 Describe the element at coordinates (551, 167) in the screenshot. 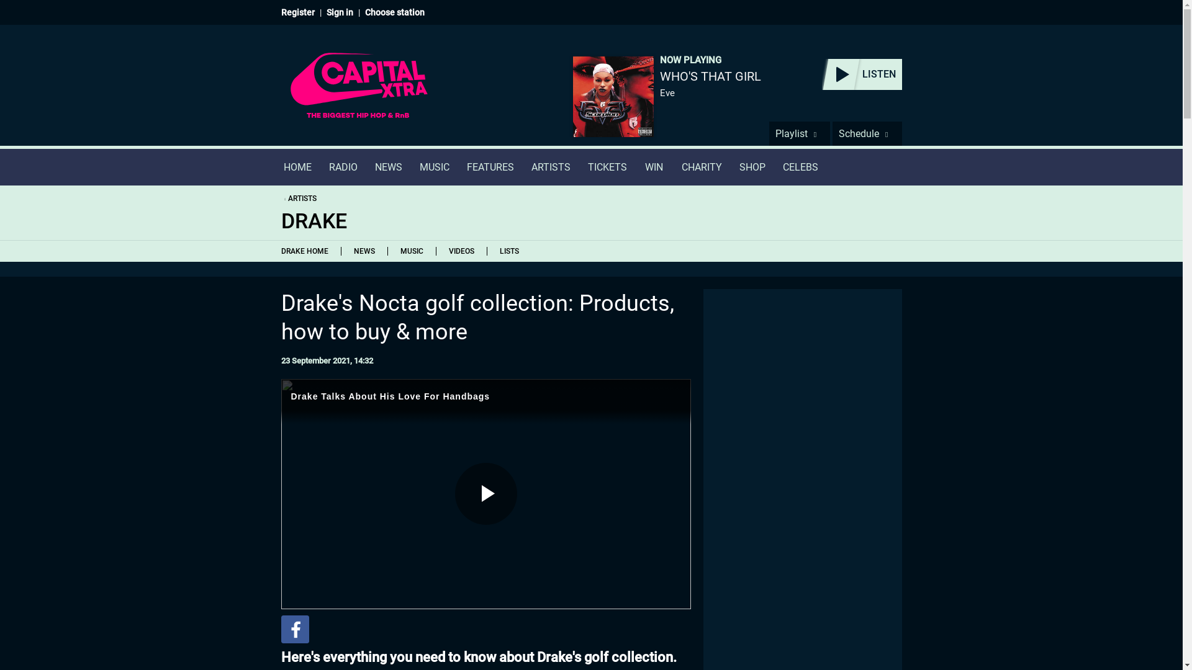

I see `ARTISTS` at that location.